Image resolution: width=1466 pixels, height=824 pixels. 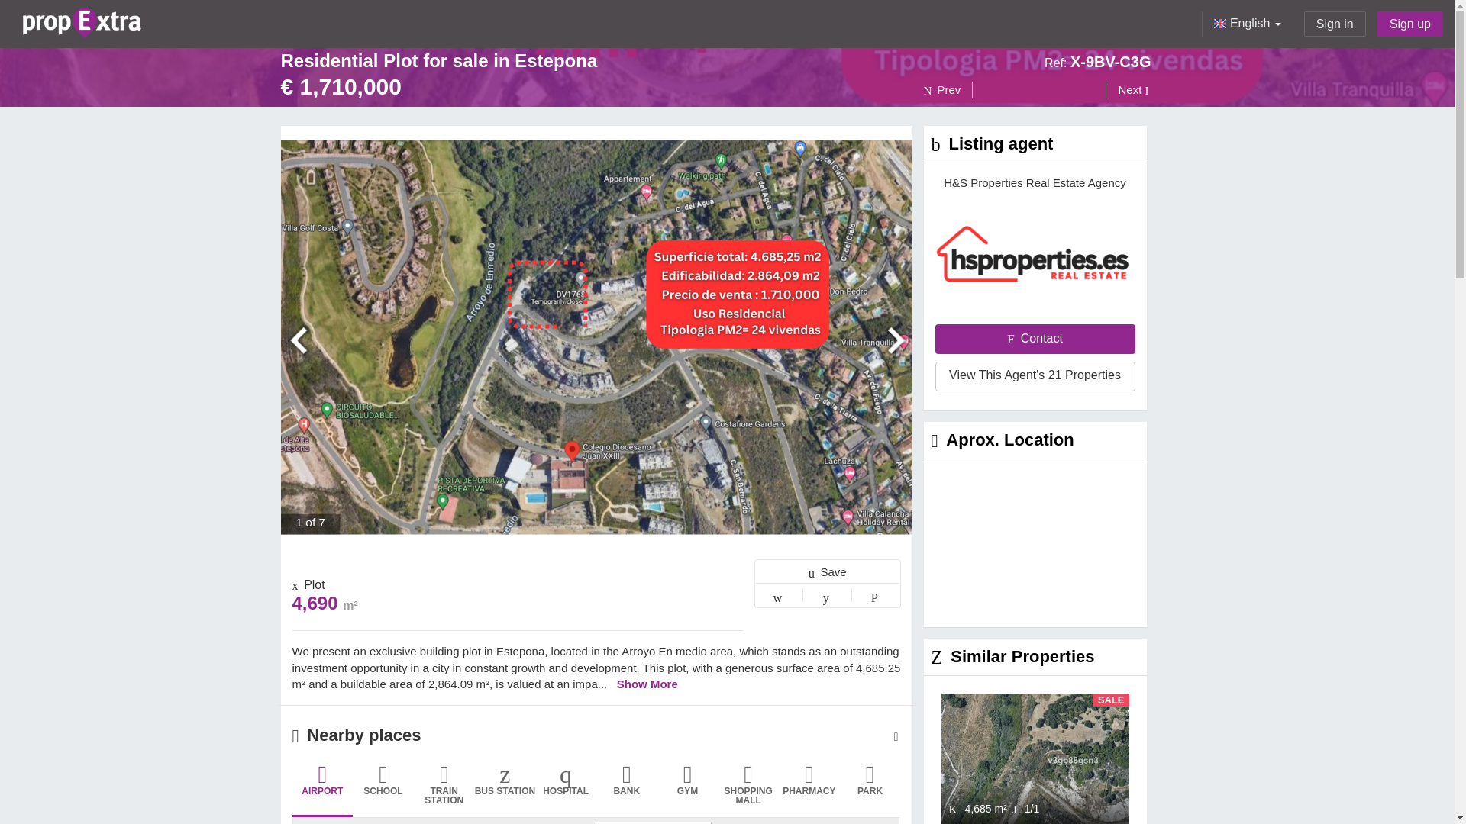 I want to click on SHOPPING MALL, so click(x=748, y=790).